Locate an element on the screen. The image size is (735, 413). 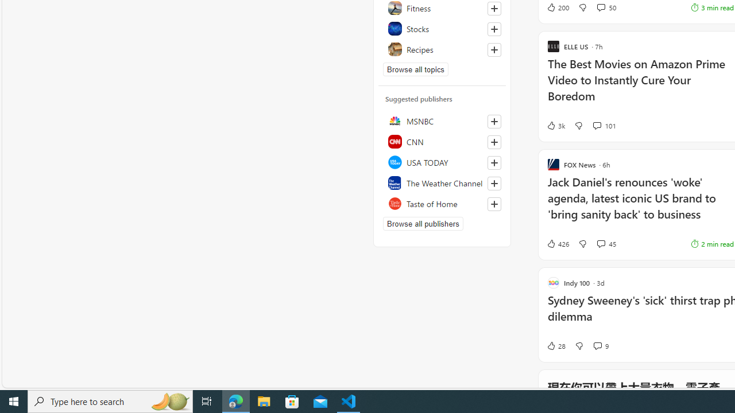
426 Like is located at coordinates (557, 244).